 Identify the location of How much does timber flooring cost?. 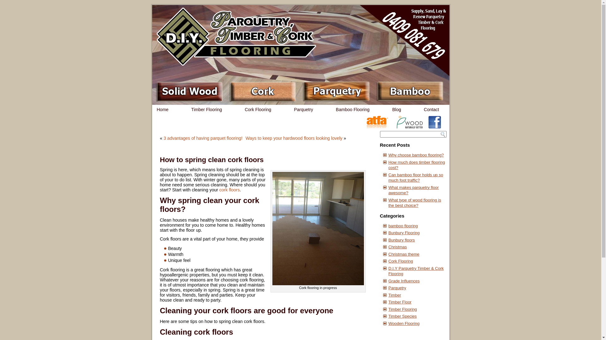
(417, 165).